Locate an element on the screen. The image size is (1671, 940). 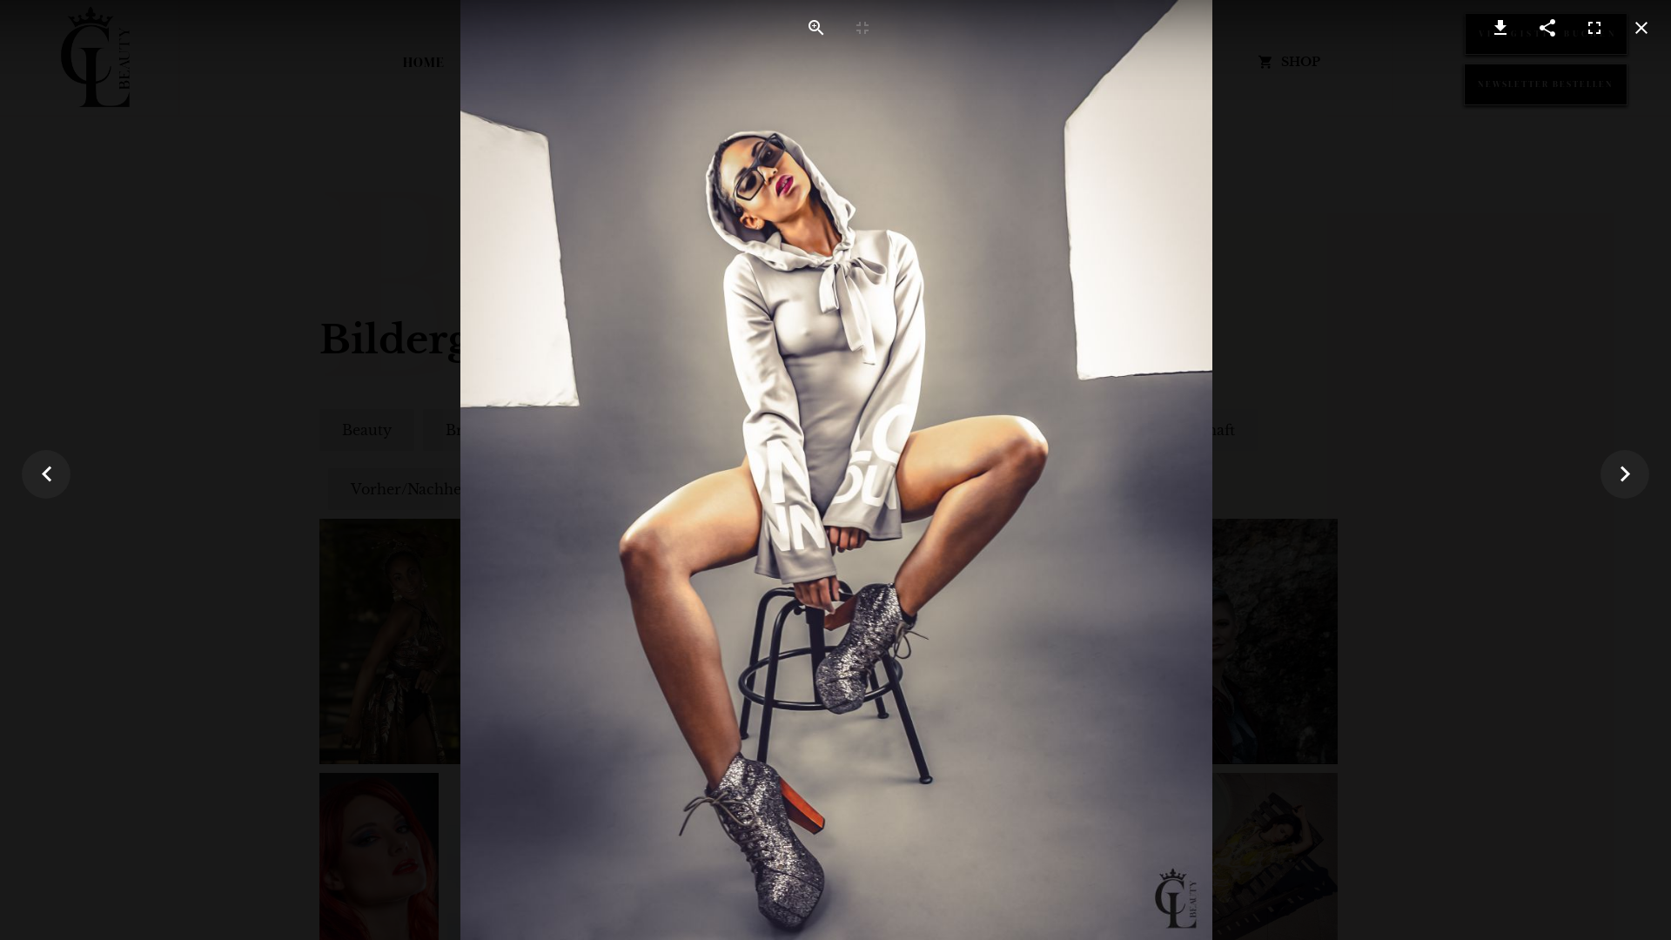
Vorher/Nachher is located at coordinates (409, 489).